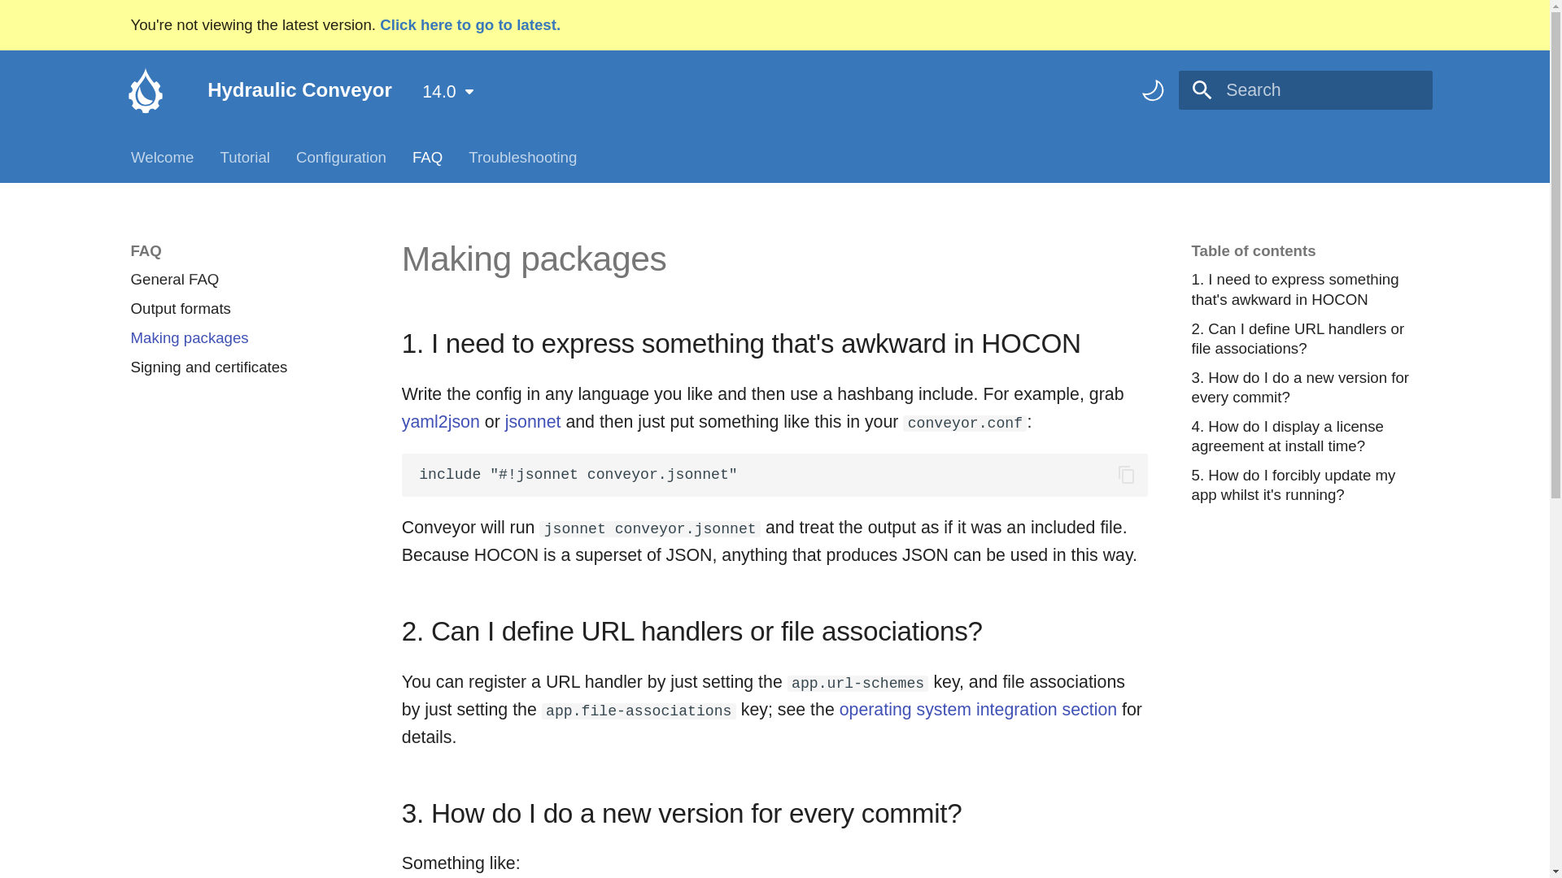 This screenshot has width=1562, height=878. Describe the element at coordinates (1126, 475) in the screenshot. I see `Copy to clipboard` at that location.